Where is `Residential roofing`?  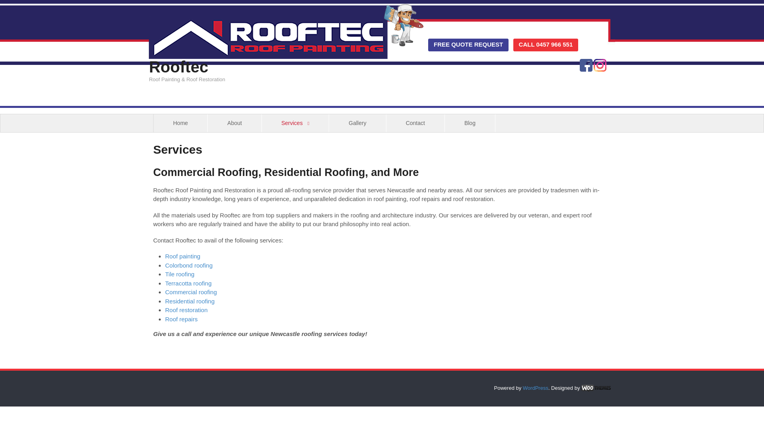 Residential roofing is located at coordinates (189, 301).